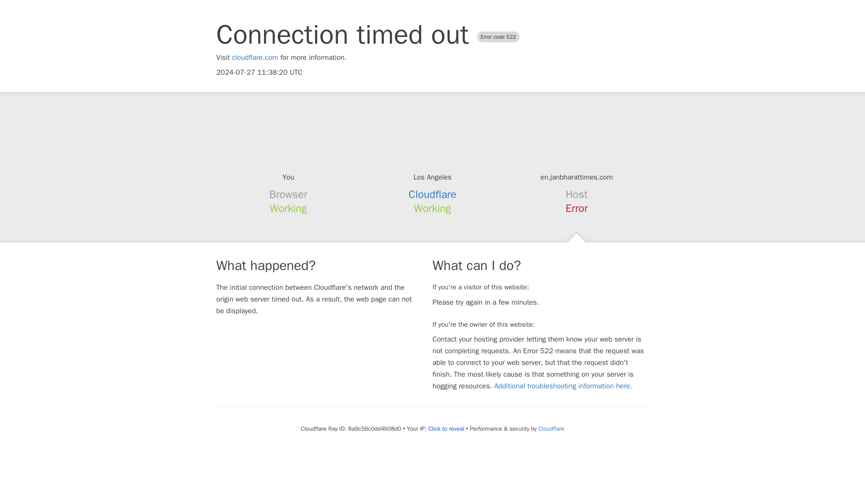 This screenshot has width=865, height=486. What do you see at coordinates (432, 194) in the screenshot?
I see `Cloudflare` at bounding box center [432, 194].